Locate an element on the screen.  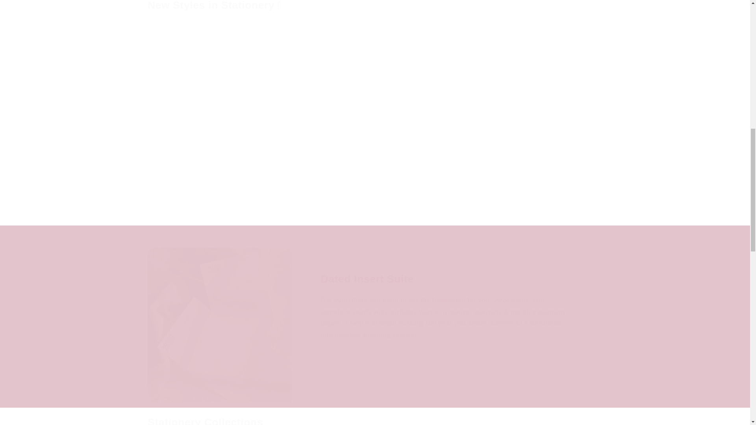
Weekly Desk Notepad is located at coordinates (433, 168).